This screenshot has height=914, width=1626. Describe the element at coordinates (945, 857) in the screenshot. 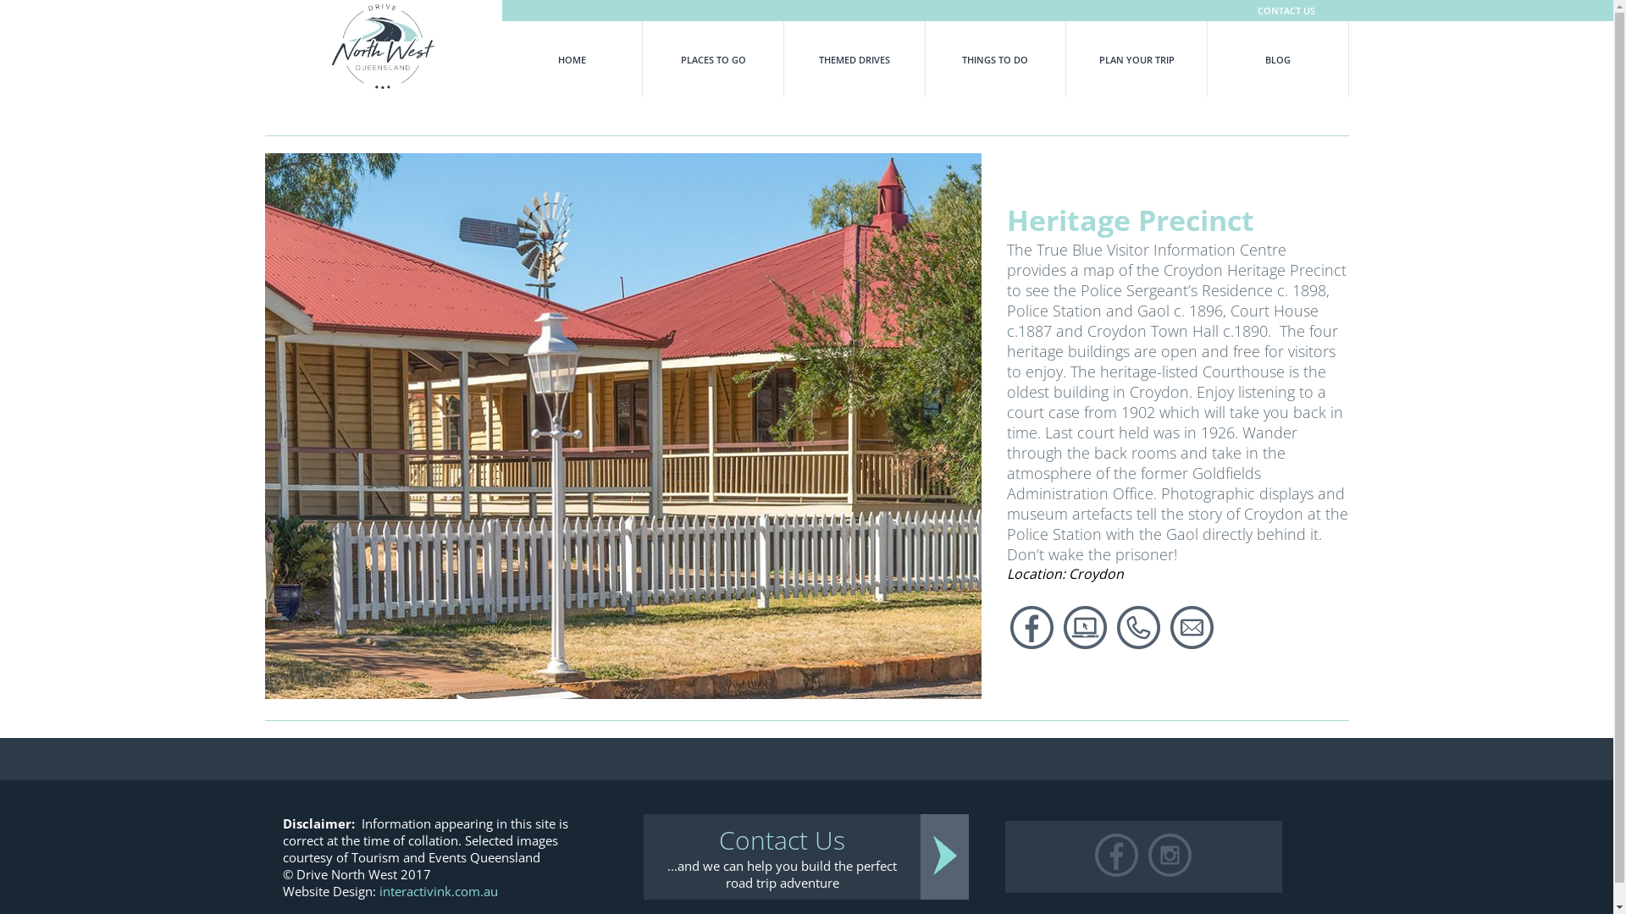

I see `Mail` at that location.